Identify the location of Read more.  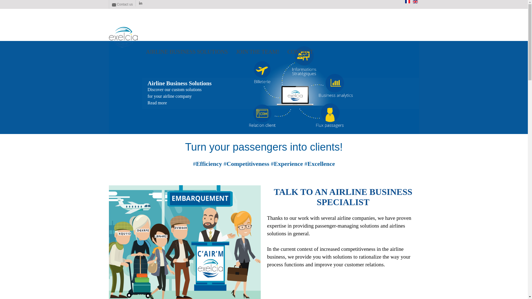
(157, 103).